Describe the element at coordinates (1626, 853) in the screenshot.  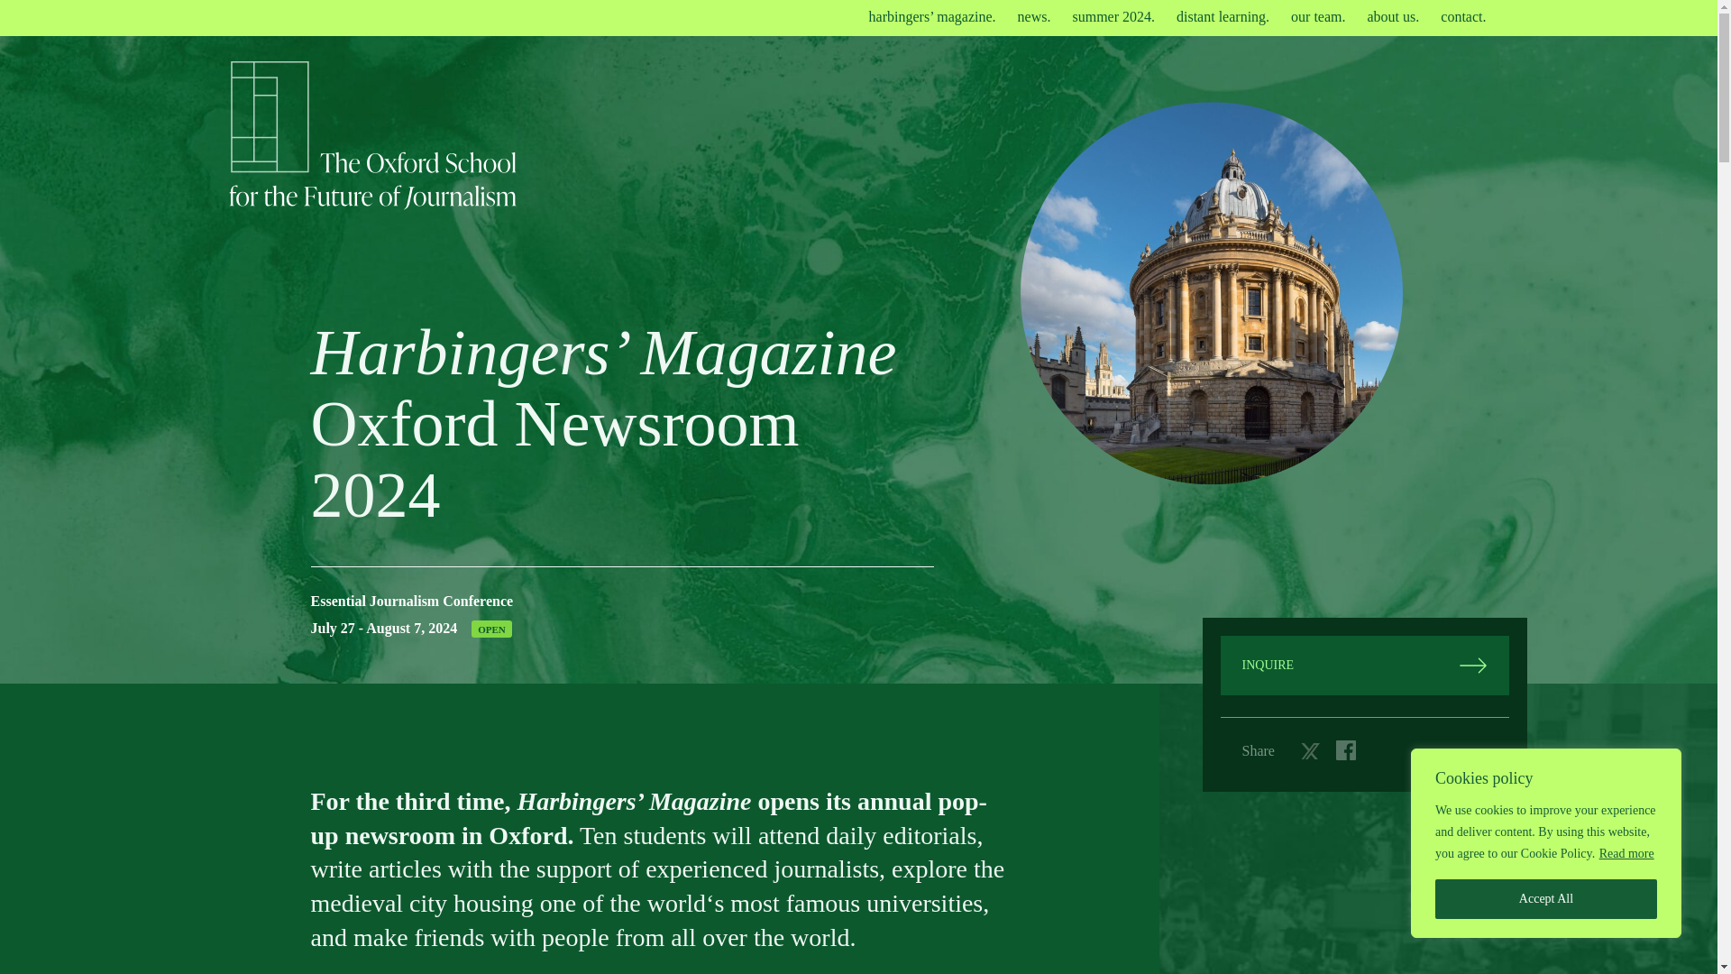
I see `Read more` at that location.